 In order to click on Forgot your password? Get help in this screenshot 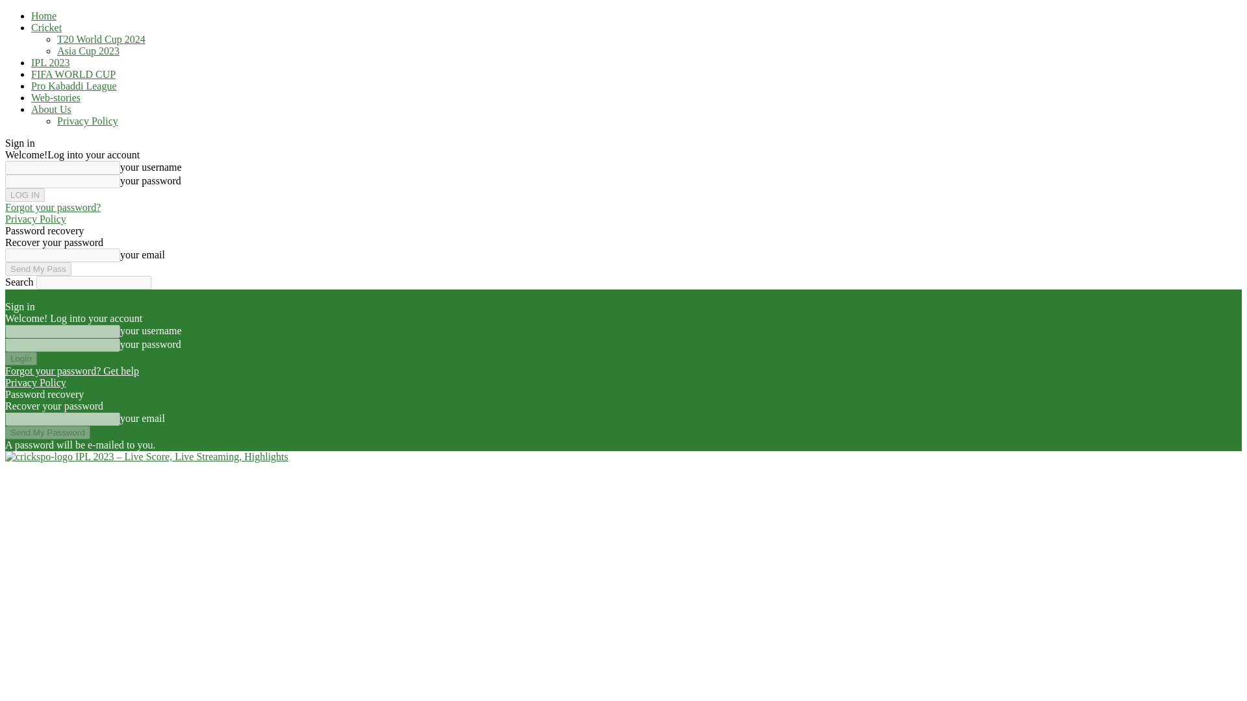, I will do `click(71, 370)`.